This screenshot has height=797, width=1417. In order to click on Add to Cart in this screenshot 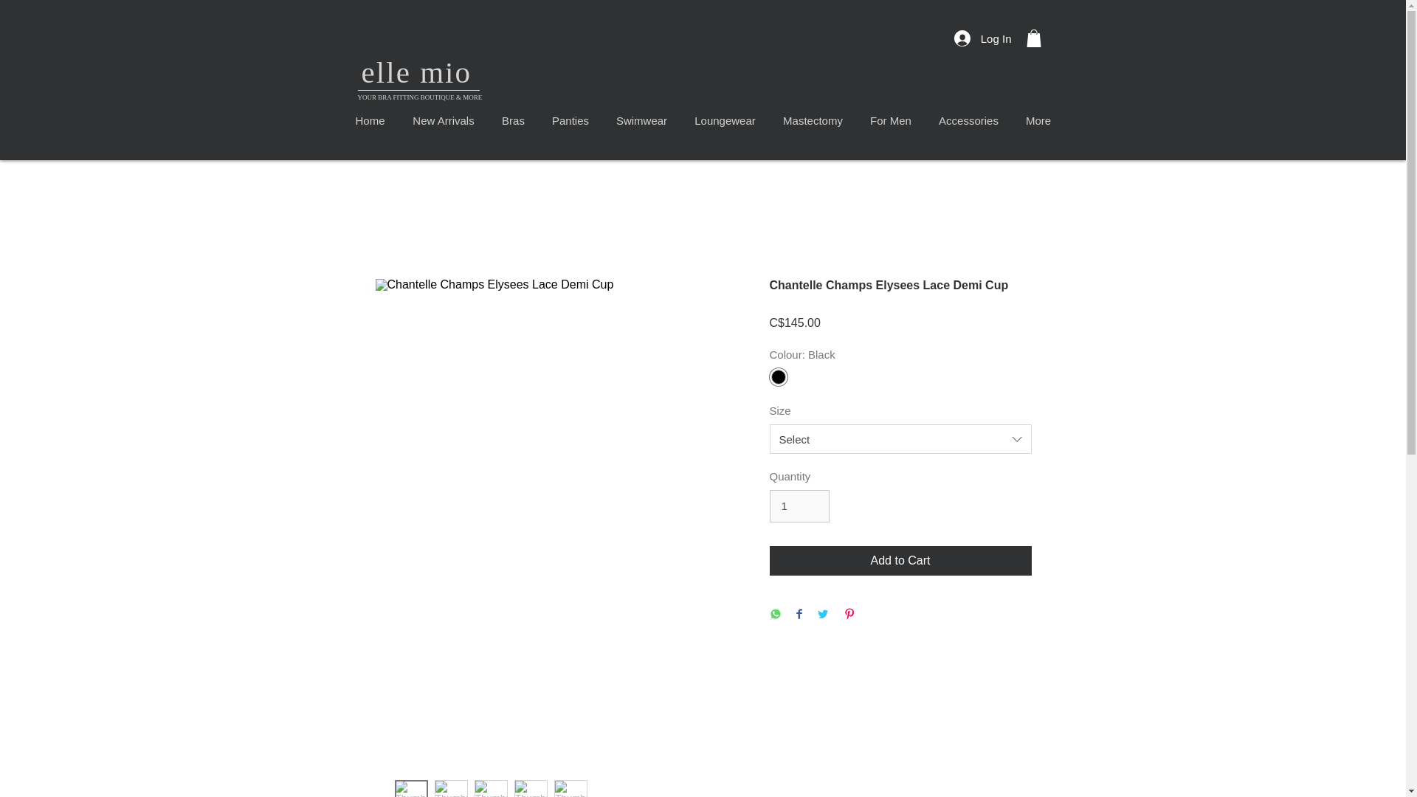, I will do `click(900, 560)`.